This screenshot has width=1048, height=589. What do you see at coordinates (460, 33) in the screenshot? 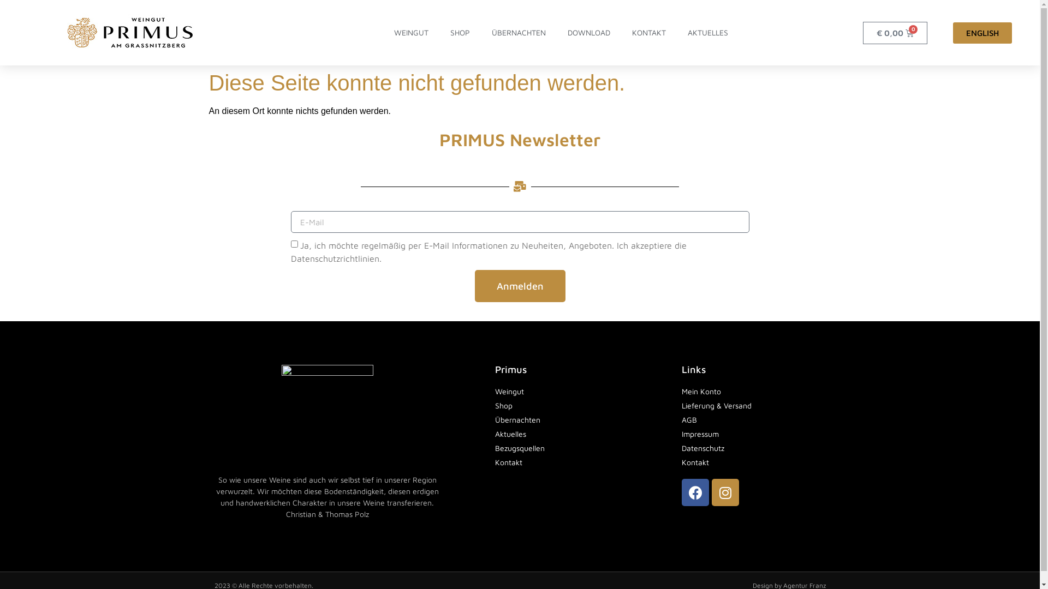
I see `SHOP` at bounding box center [460, 33].